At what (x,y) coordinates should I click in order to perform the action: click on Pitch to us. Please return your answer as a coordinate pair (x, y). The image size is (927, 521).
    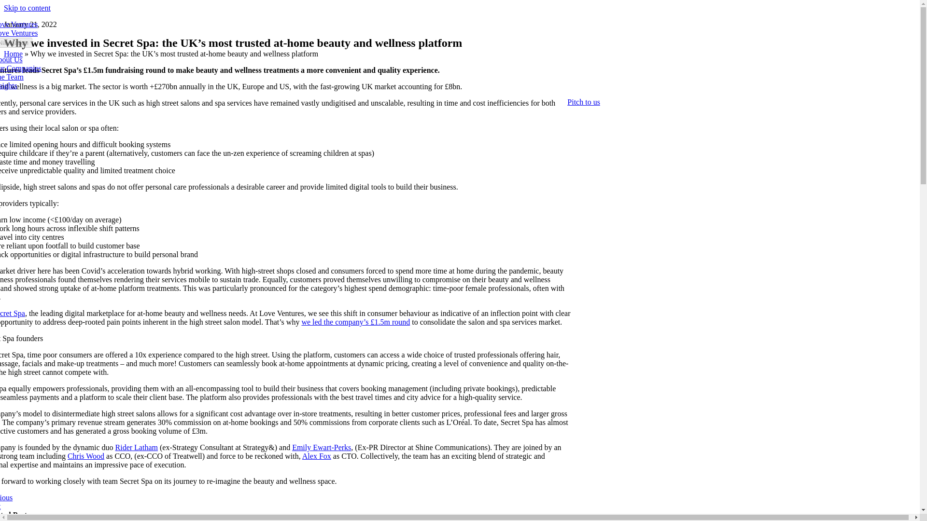
    Looking at the image, I should click on (583, 102).